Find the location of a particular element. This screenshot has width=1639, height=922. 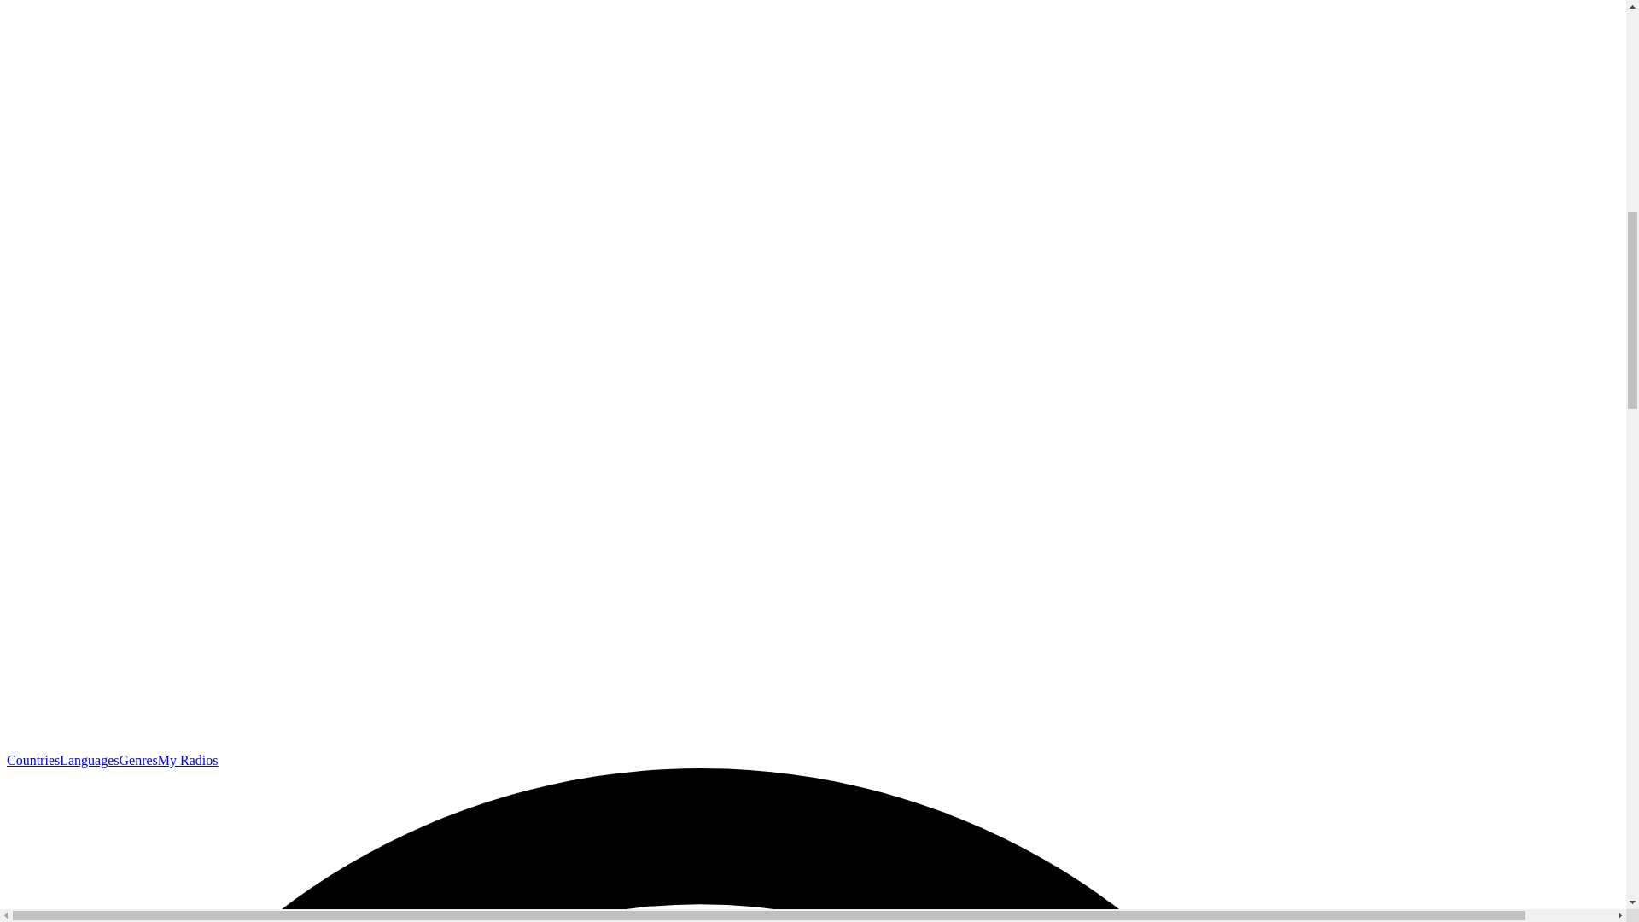

My Radios is located at coordinates (188, 760).